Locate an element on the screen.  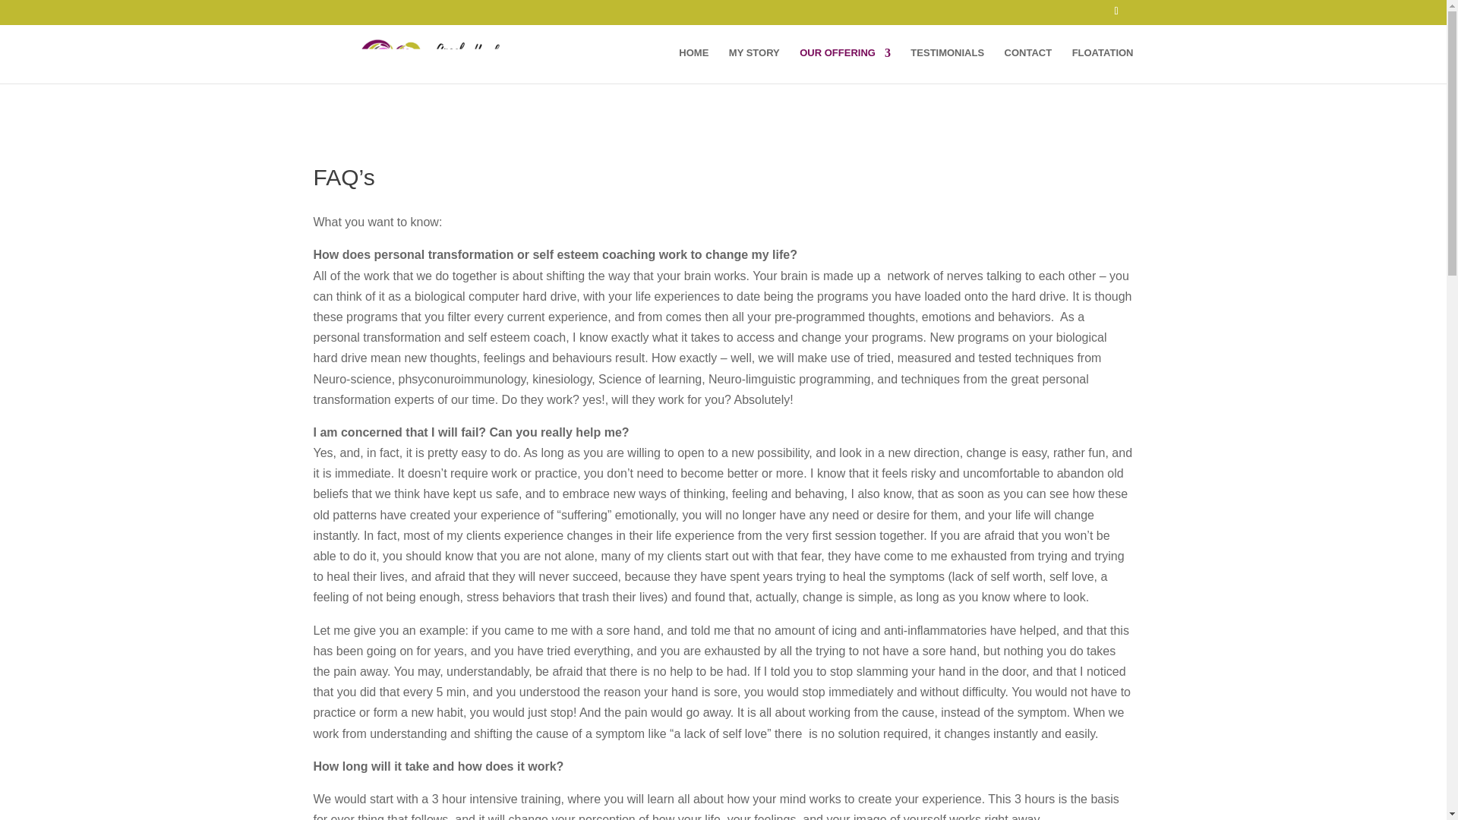
CONTACT is located at coordinates (1028, 65).